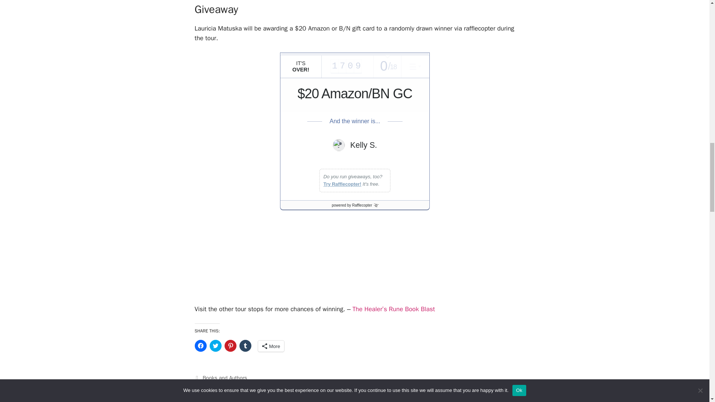  I want to click on giveaways, so click(295, 386).